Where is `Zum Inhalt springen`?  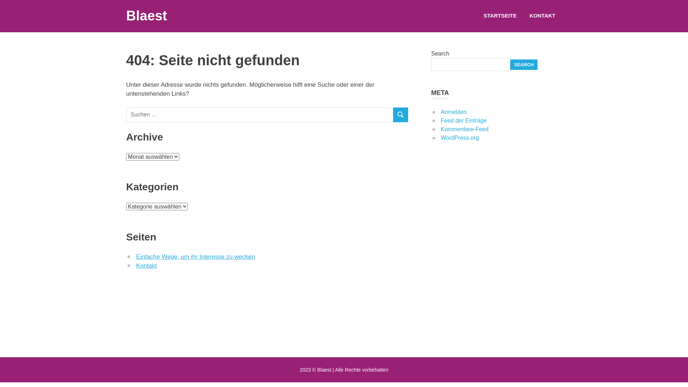 Zum Inhalt springen is located at coordinates (0, 0).